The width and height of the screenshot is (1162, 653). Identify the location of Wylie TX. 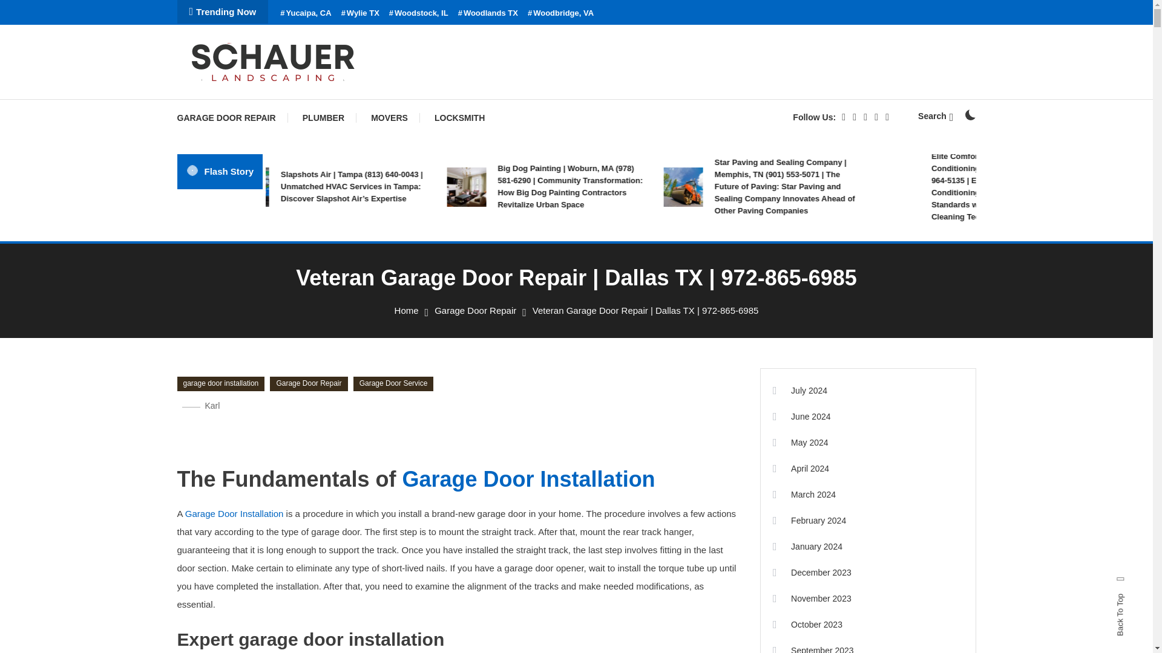
(361, 13).